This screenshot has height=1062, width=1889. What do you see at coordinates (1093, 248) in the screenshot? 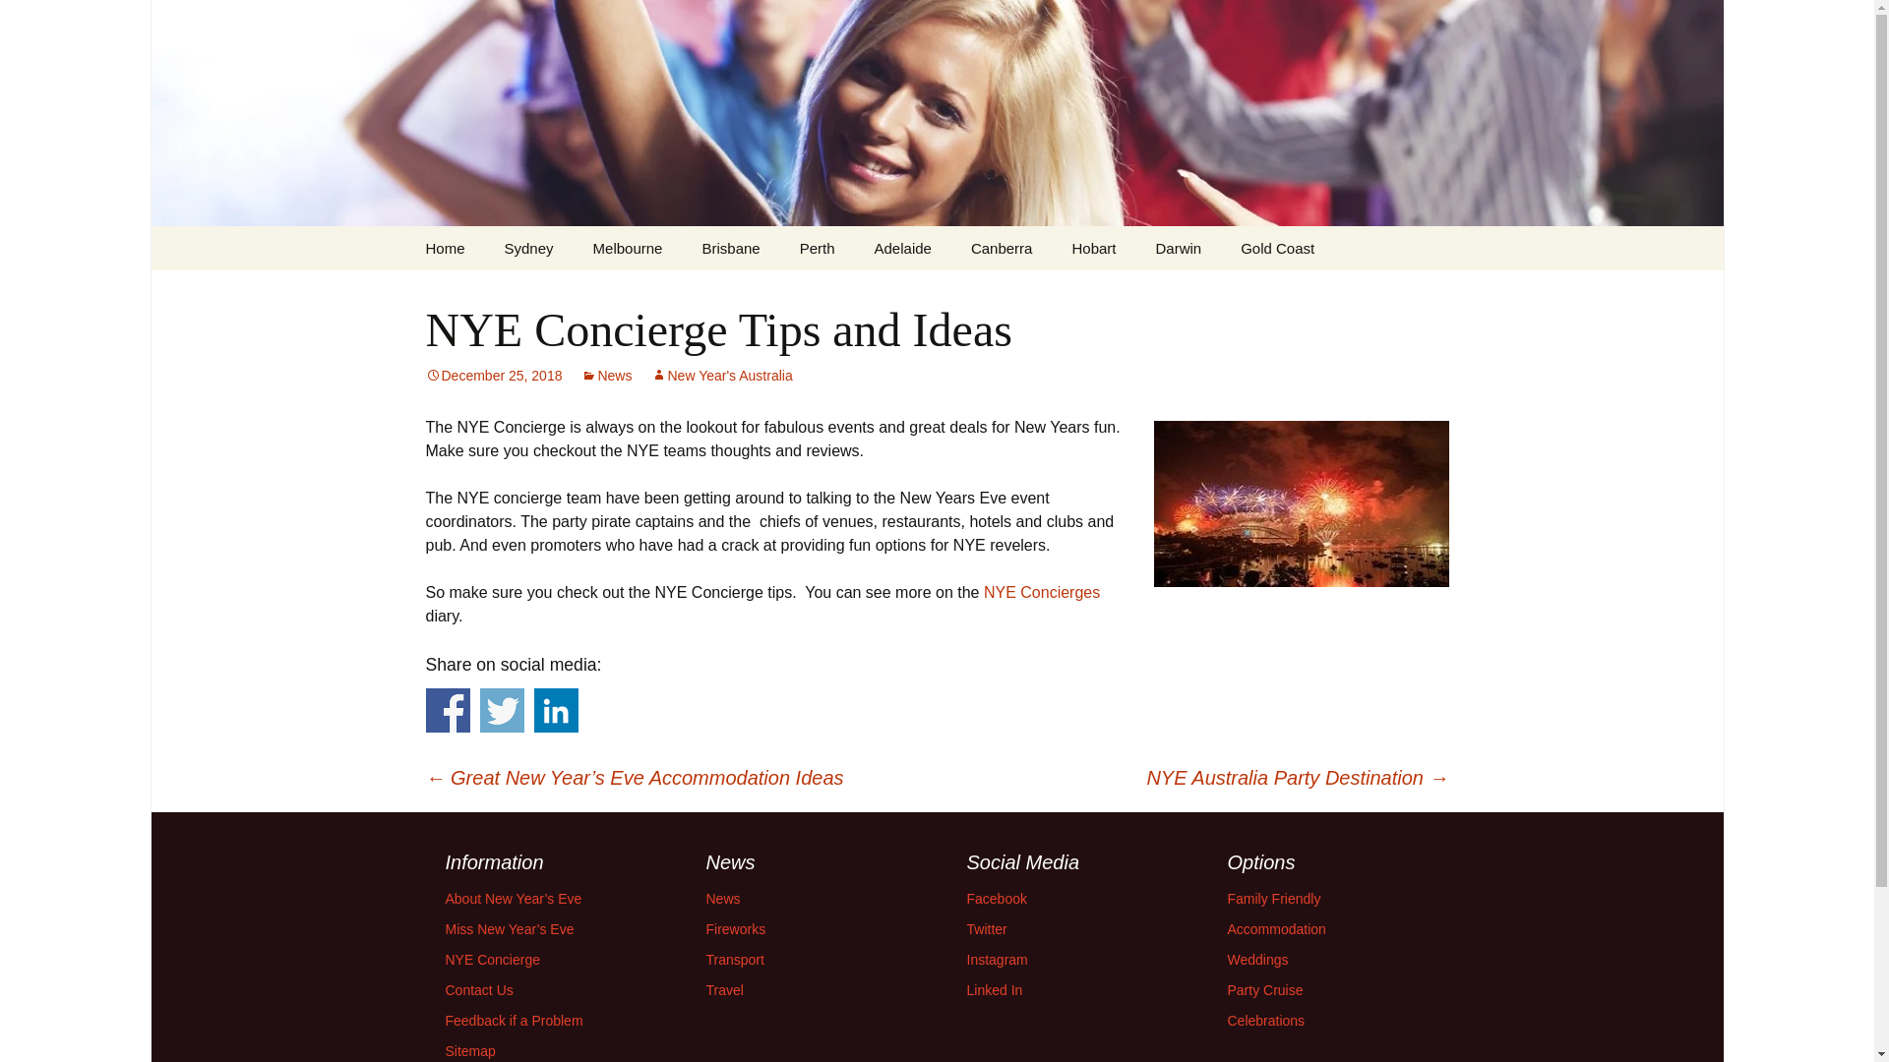
I see `Hobart` at bounding box center [1093, 248].